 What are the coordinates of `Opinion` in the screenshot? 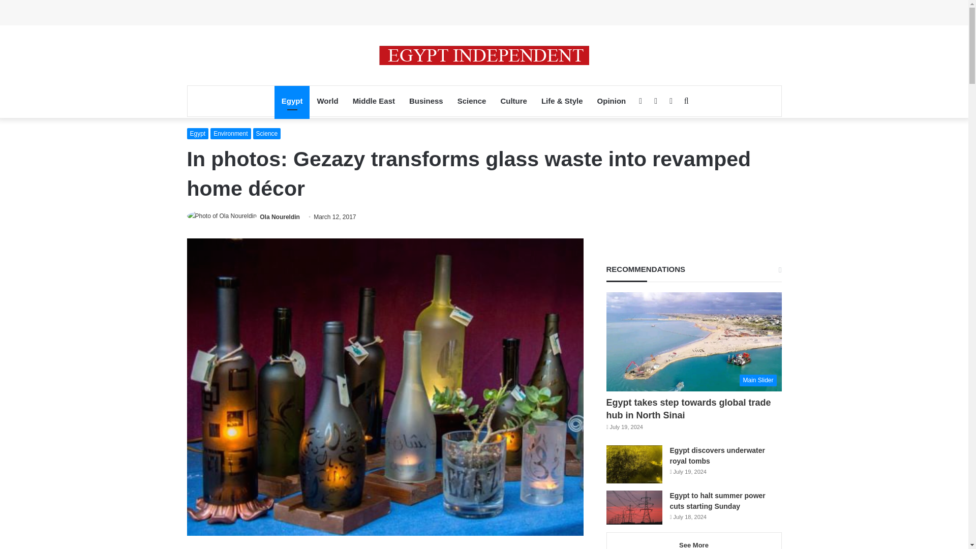 It's located at (612, 101).